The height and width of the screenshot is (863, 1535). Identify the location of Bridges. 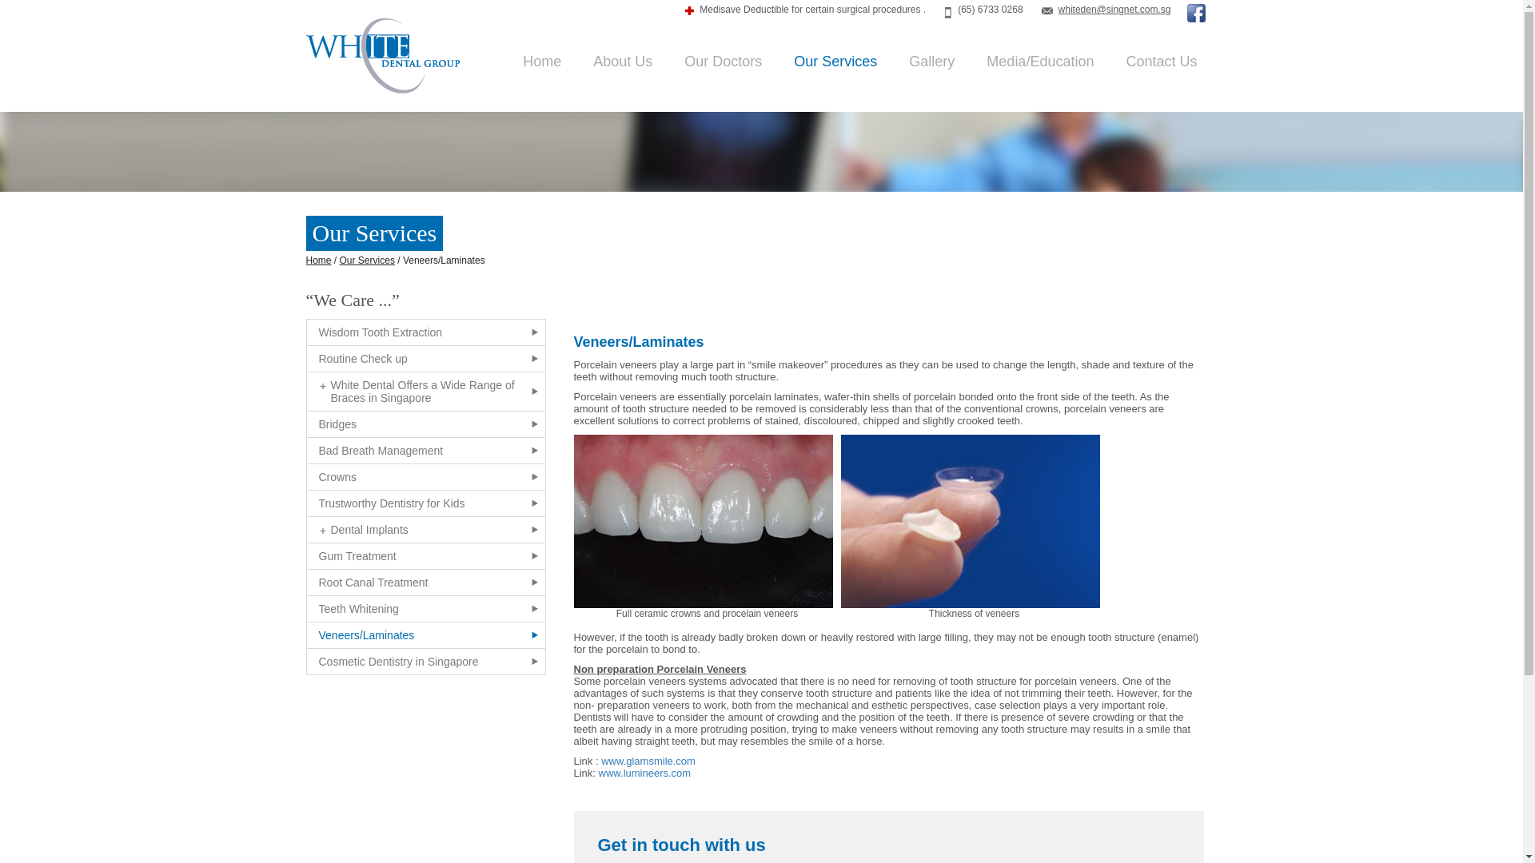
(425, 424).